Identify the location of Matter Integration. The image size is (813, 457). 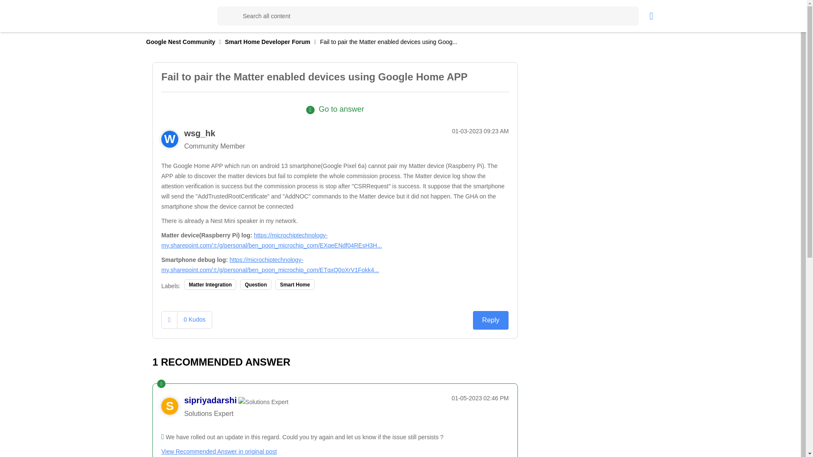
(210, 284).